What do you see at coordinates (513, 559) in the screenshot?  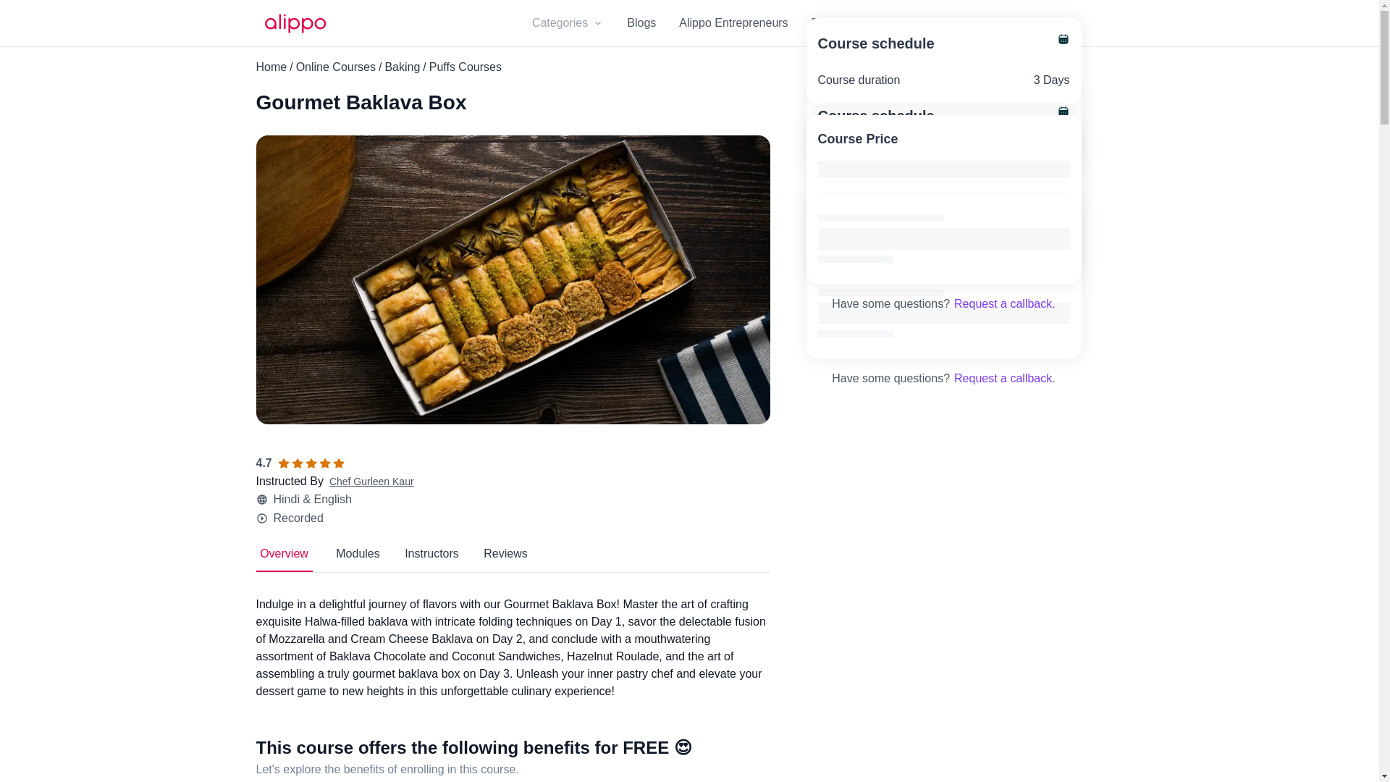 I see `Online Courses` at bounding box center [513, 559].